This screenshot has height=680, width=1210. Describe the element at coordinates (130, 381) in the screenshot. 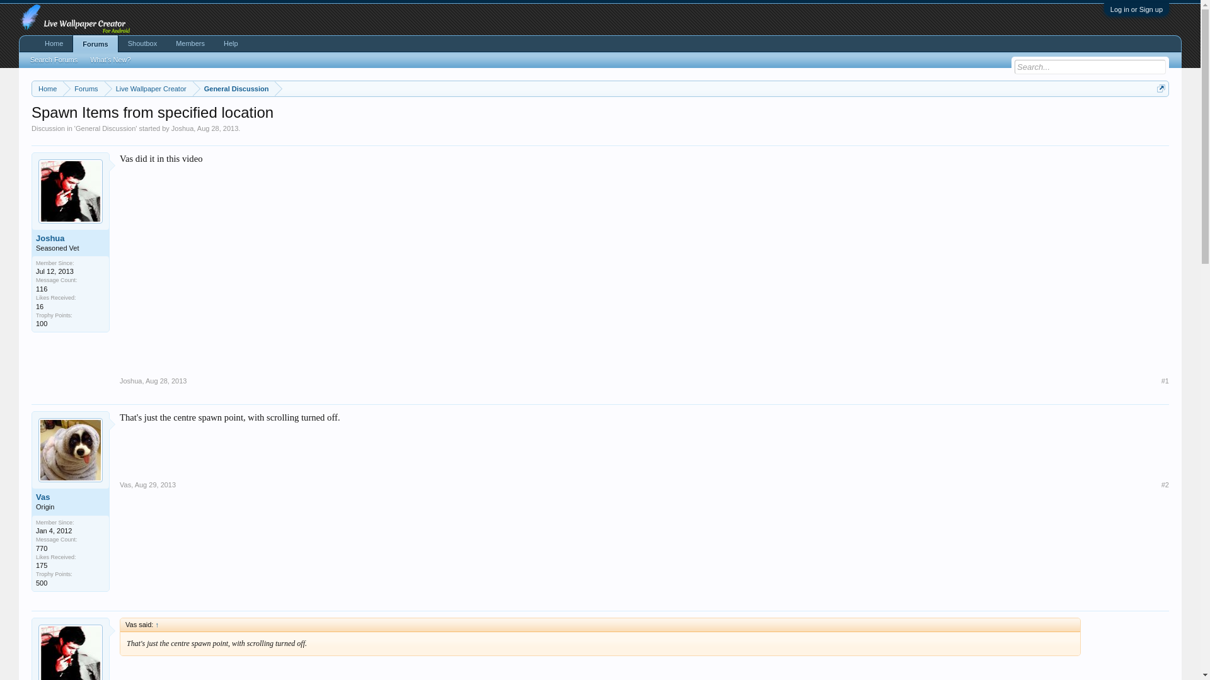

I see `Joshua` at that location.